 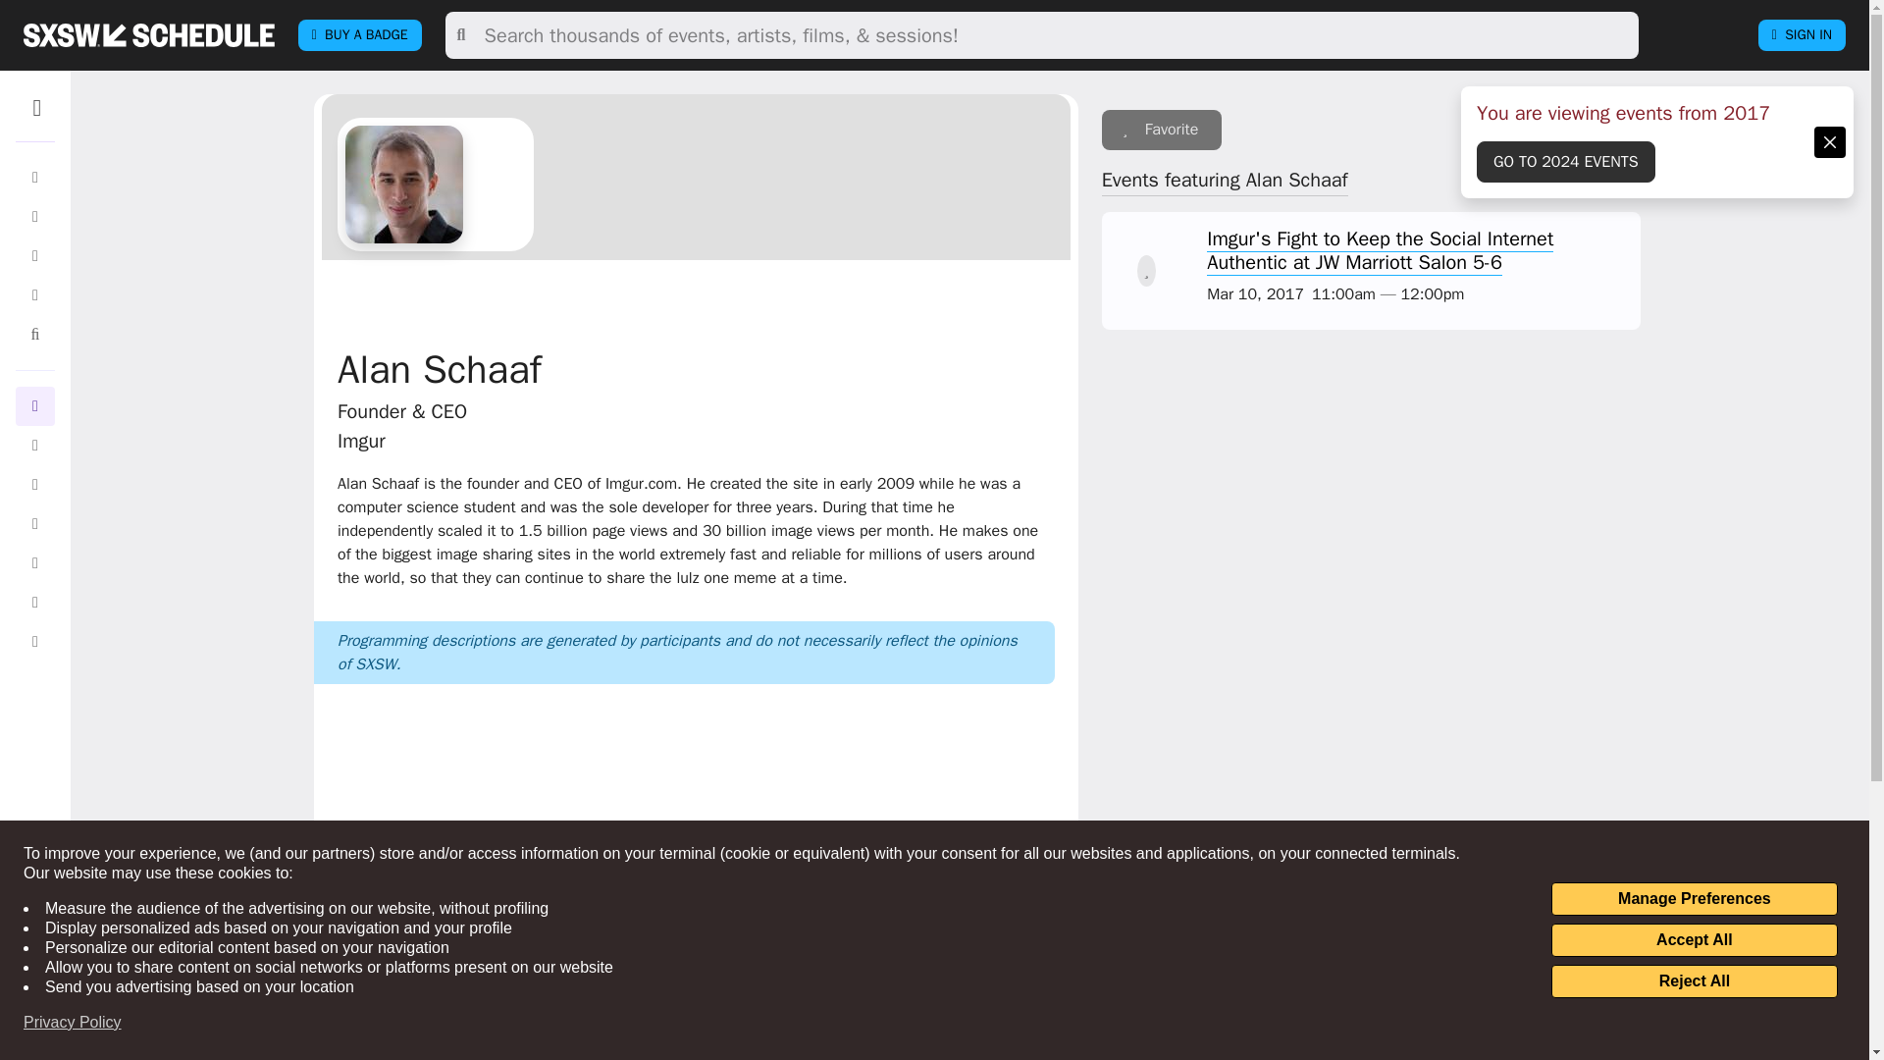 What do you see at coordinates (1802, 35) in the screenshot?
I see `SIGN IN` at bounding box center [1802, 35].